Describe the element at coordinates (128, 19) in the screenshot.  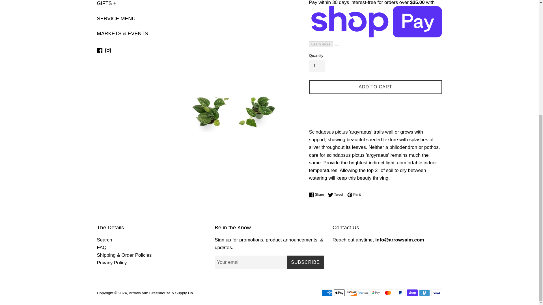
I see `SERVICE MENU` at that location.